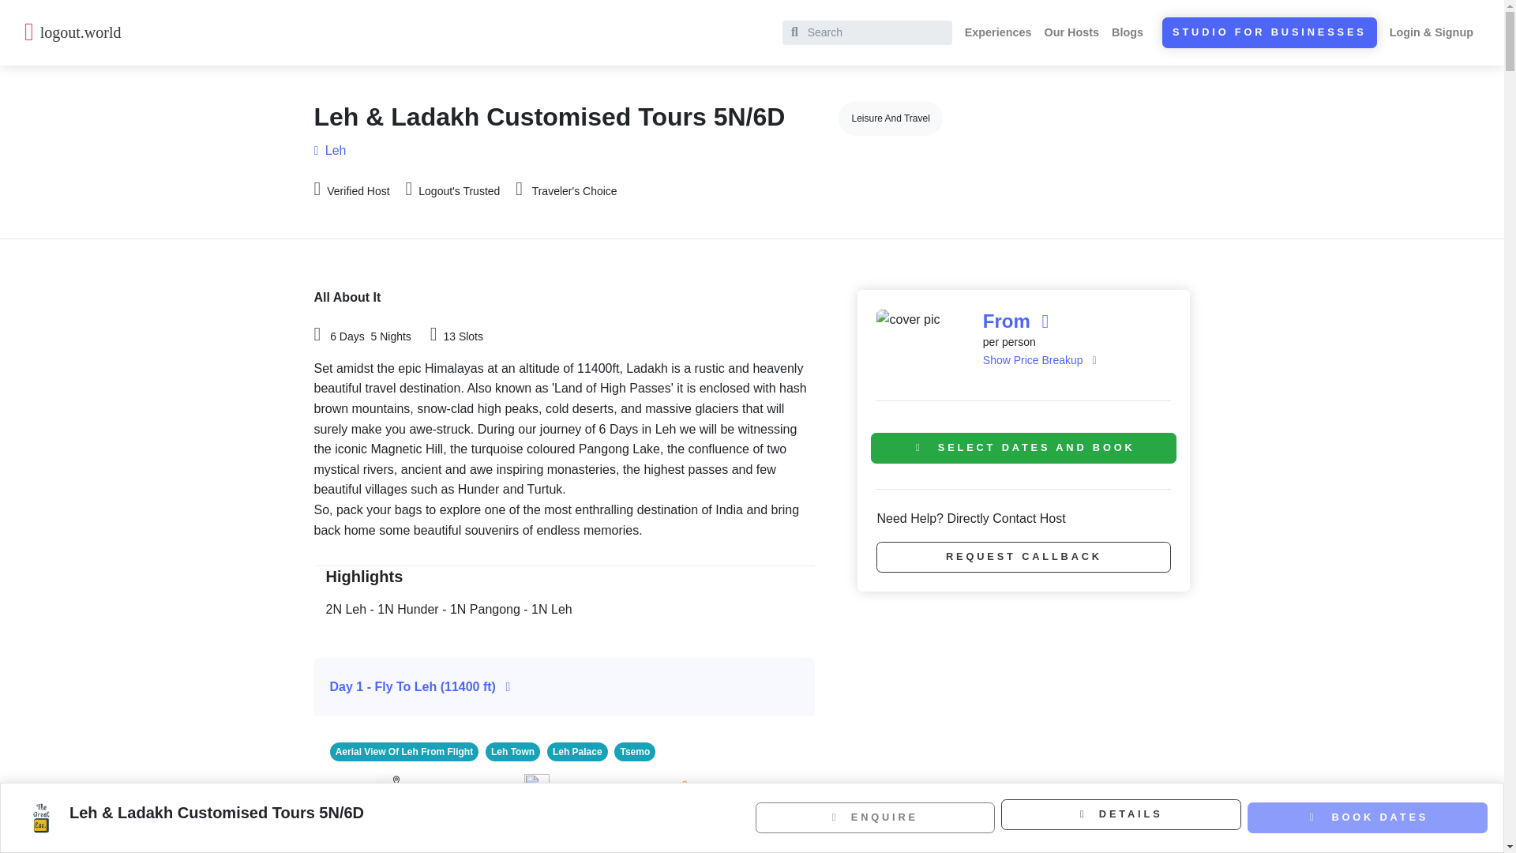 Image resolution: width=1516 pixels, height=853 pixels. What do you see at coordinates (1270, 32) in the screenshot?
I see `STUDIO FOR BUSINESSES` at bounding box center [1270, 32].